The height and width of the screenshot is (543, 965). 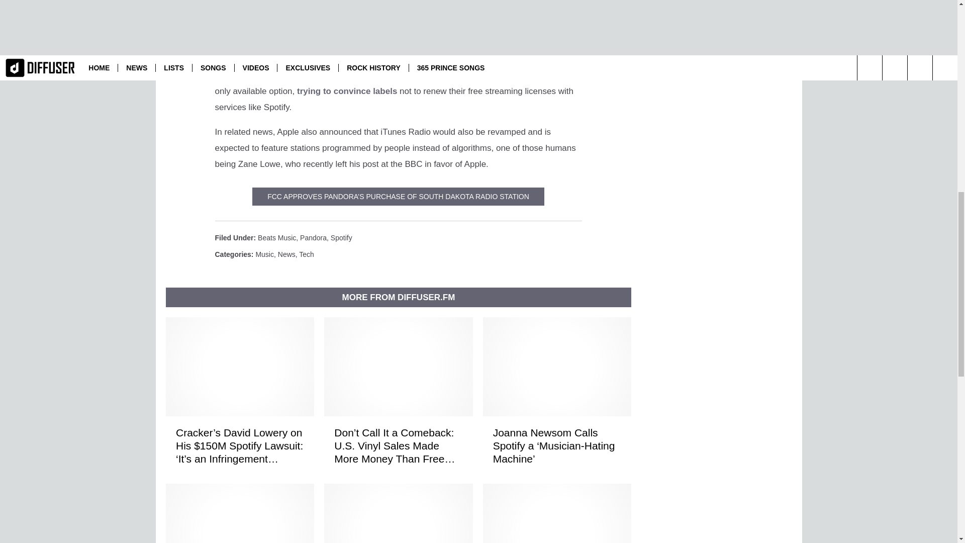 What do you see at coordinates (264, 254) in the screenshot?
I see `Music` at bounding box center [264, 254].